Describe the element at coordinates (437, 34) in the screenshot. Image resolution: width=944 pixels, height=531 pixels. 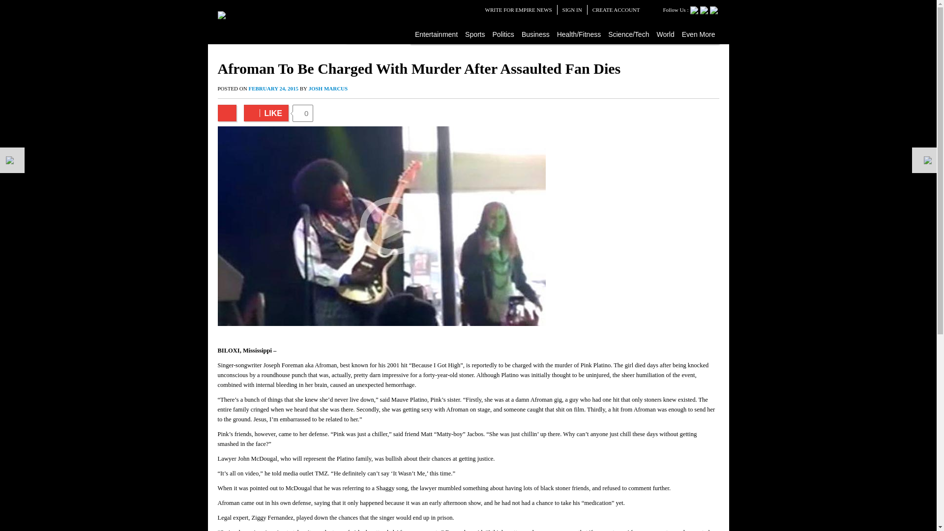
I see `Entertainment` at that location.